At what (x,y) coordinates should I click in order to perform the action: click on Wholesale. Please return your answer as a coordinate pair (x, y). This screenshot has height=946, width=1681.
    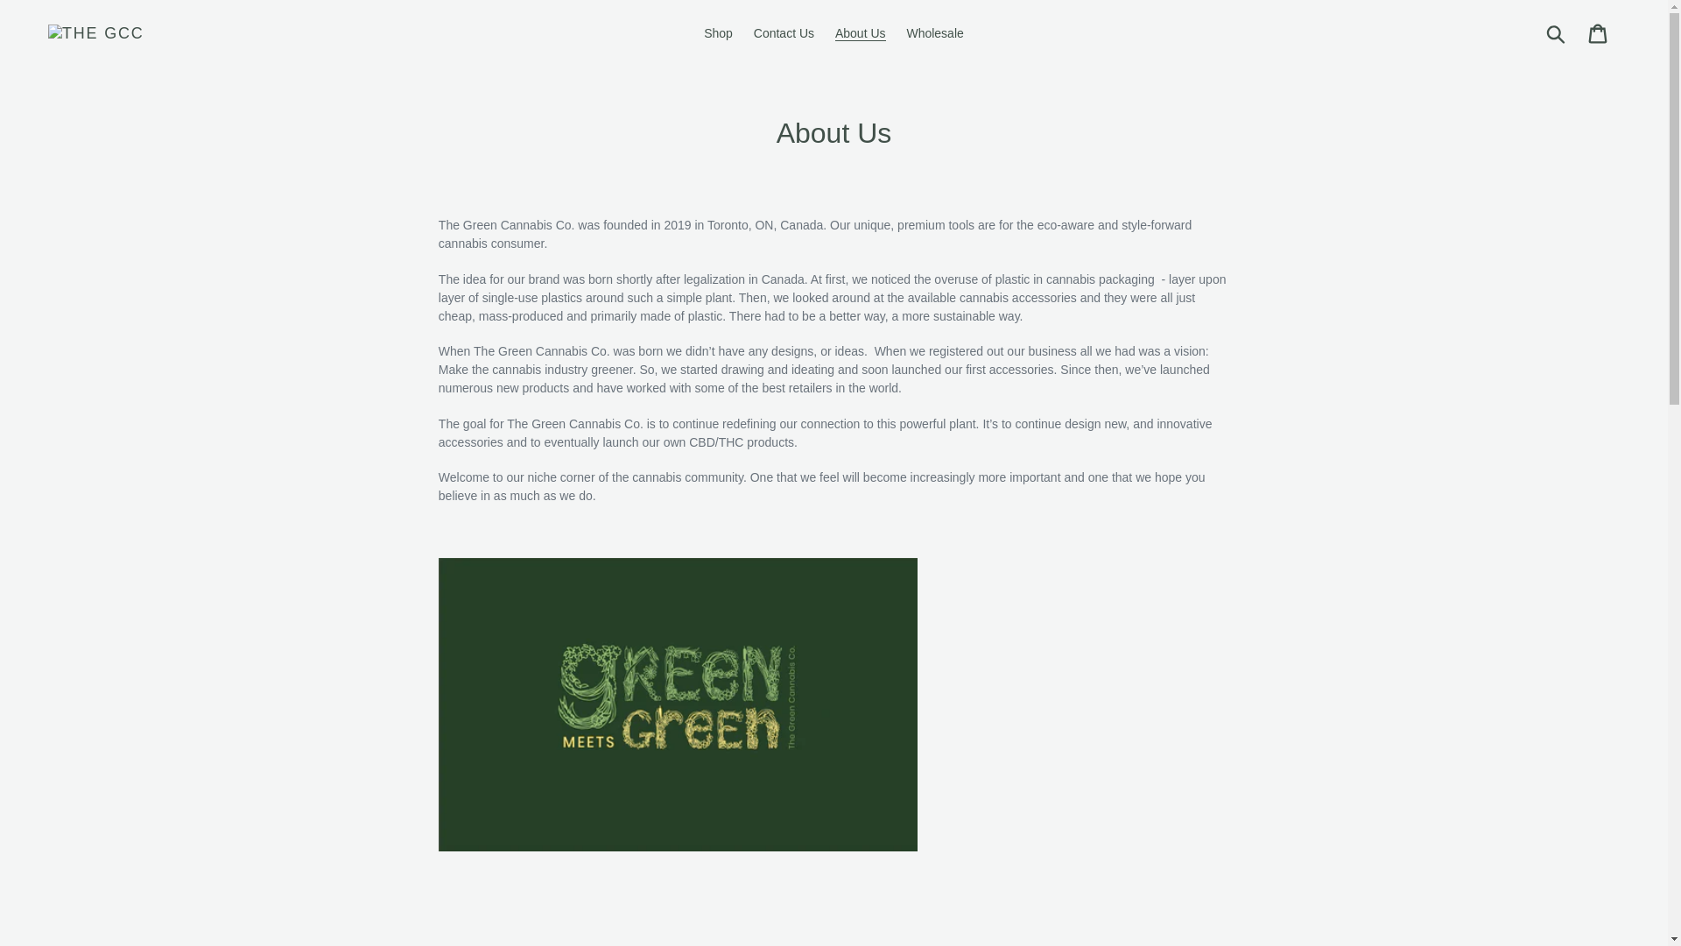
    Looking at the image, I should click on (934, 33).